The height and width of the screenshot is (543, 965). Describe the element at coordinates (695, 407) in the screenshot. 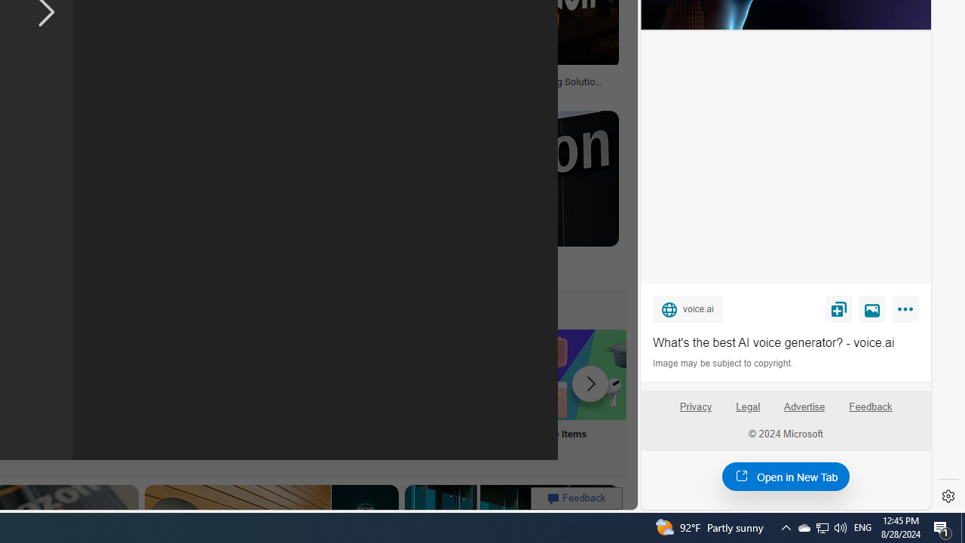

I see `Privacy` at that location.